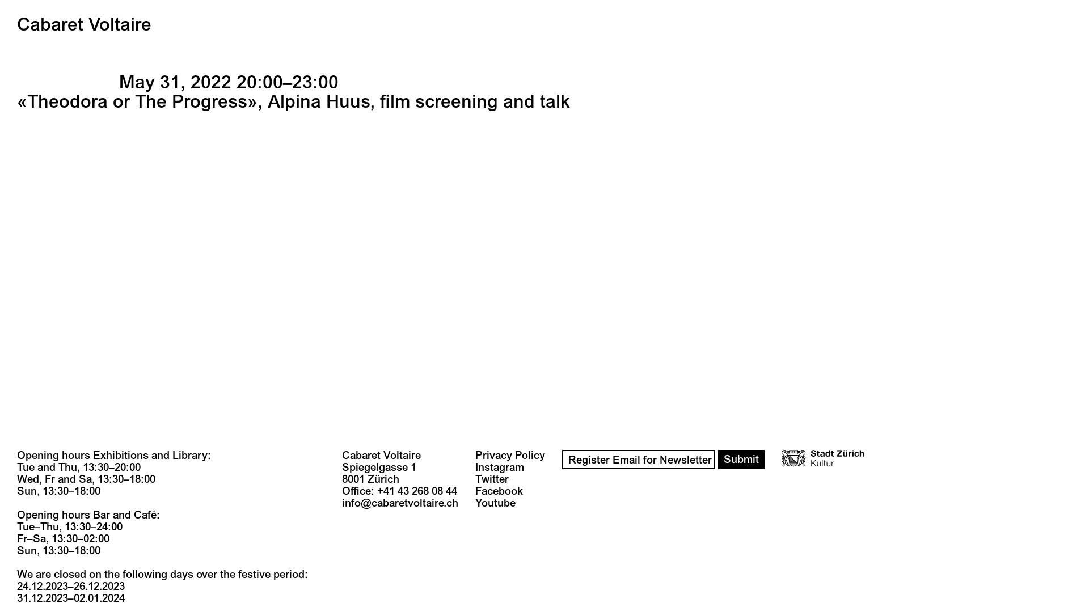 The height and width of the screenshot is (612, 1089). Describe the element at coordinates (400, 509) in the screenshot. I see `info@cabaretvoltaire.ch` at that location.